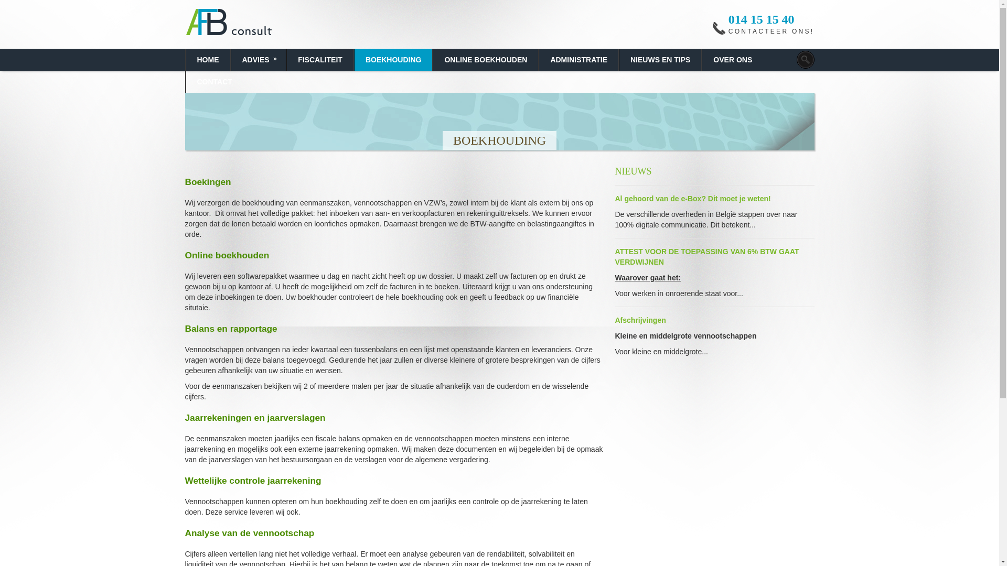  Describe the element at coordinates (633, 171) in the screenshot. I see `NIEUWS
(ACTIEVE TABBLAD)` at that location.